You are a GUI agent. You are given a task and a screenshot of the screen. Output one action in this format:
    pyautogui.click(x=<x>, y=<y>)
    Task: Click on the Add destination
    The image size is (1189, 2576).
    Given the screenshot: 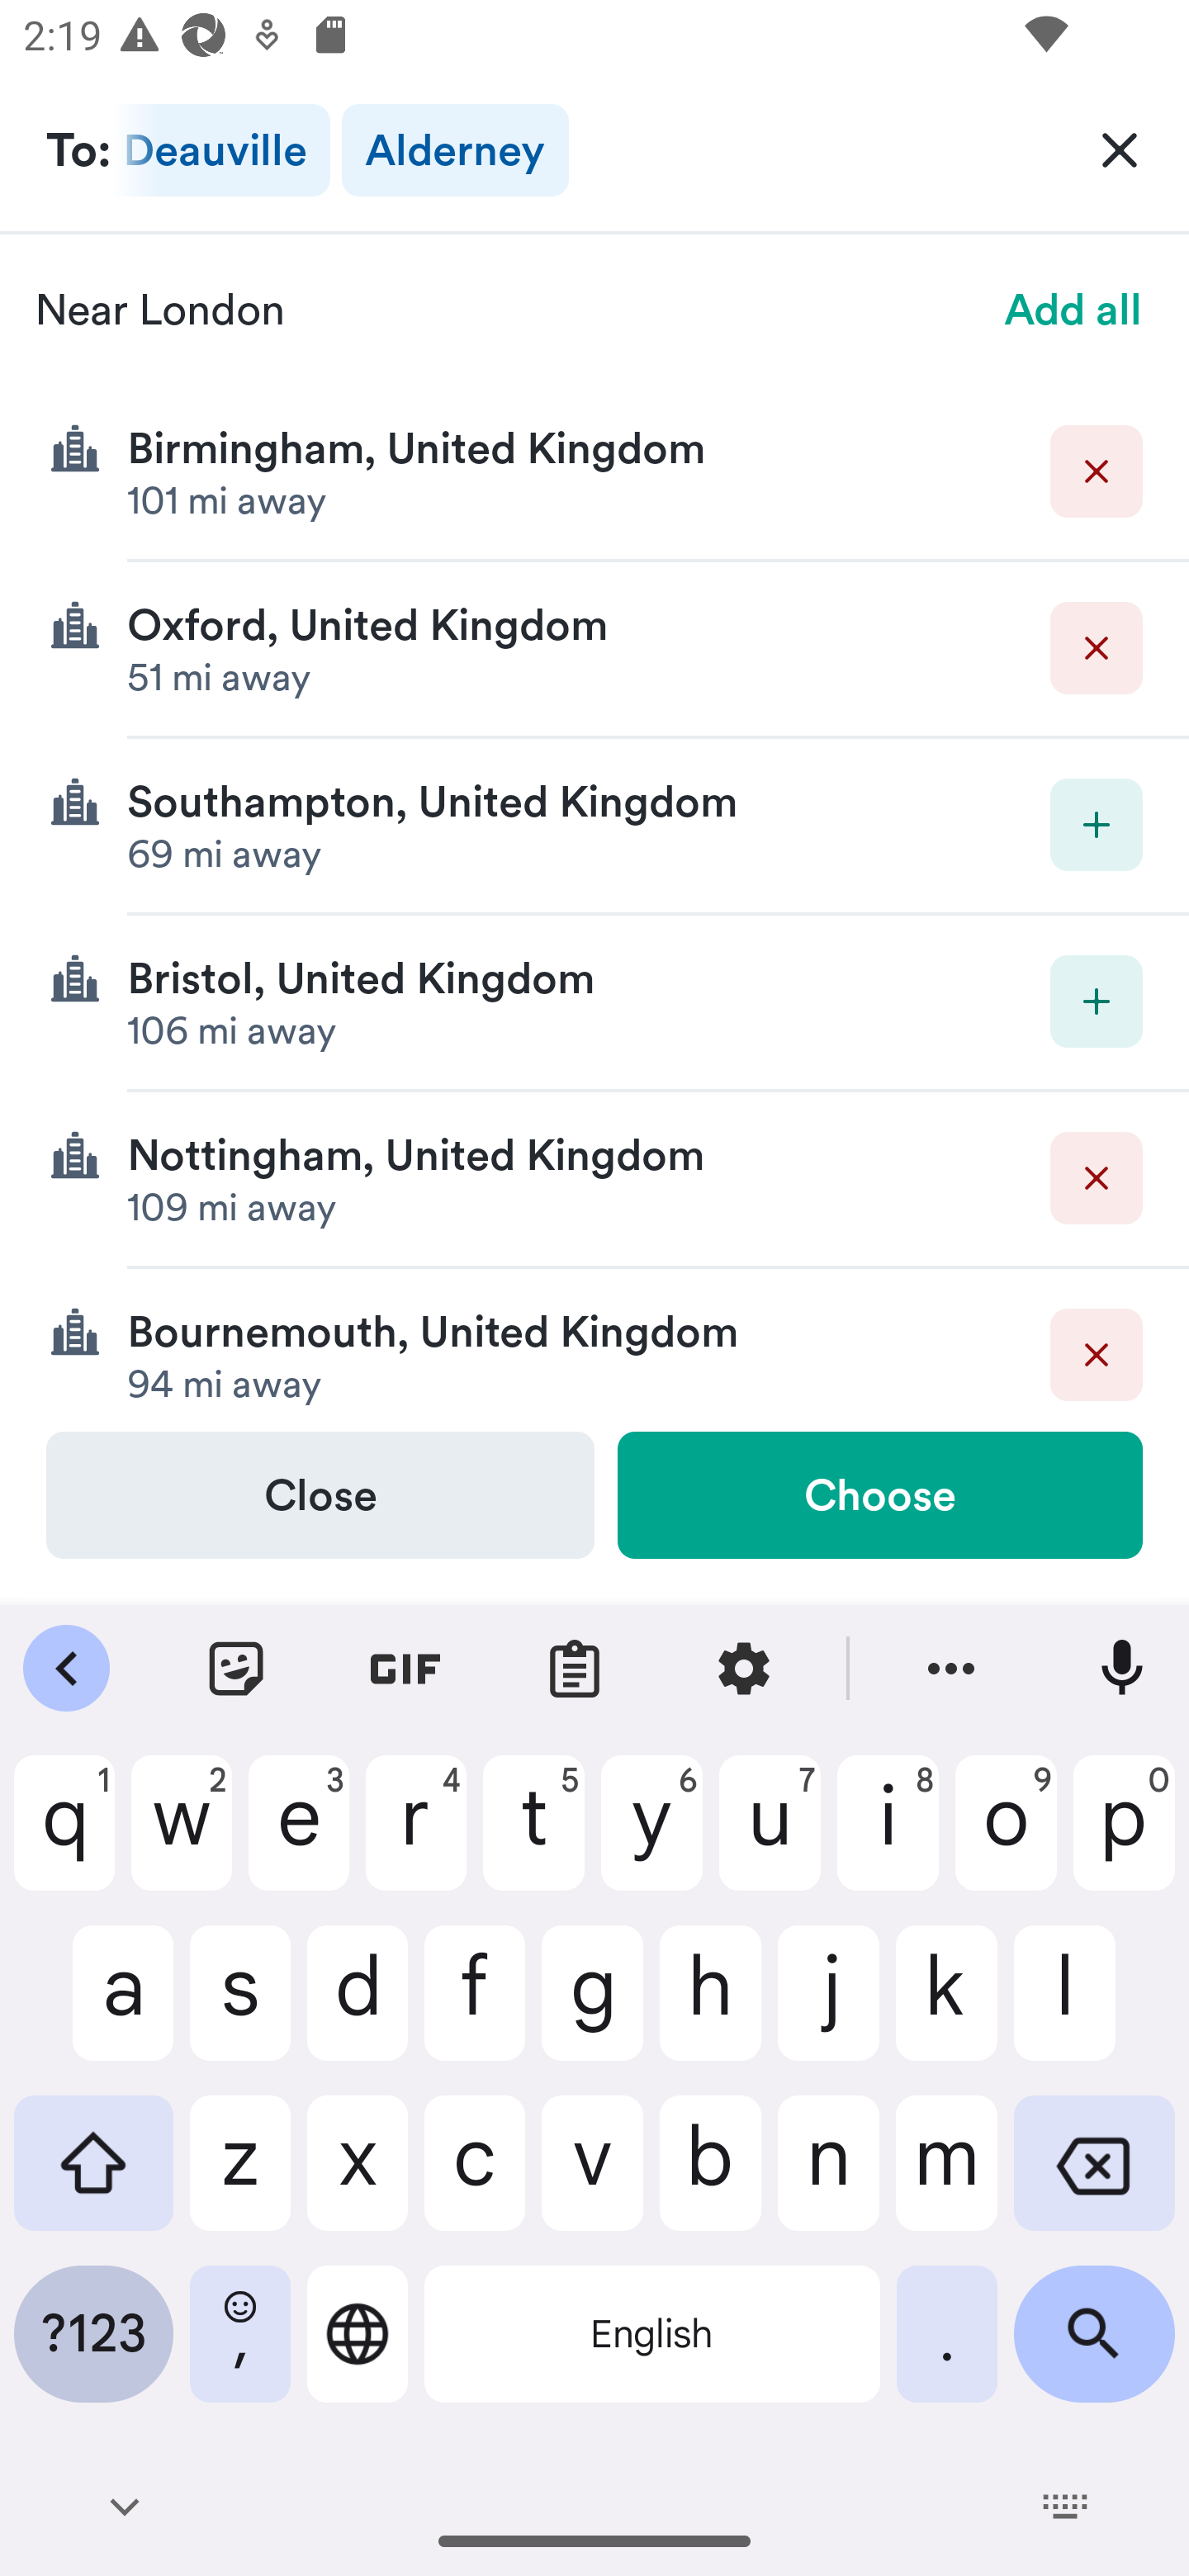 What is the action you would take?
    pyautogui.click(x=1097, y=824)
    